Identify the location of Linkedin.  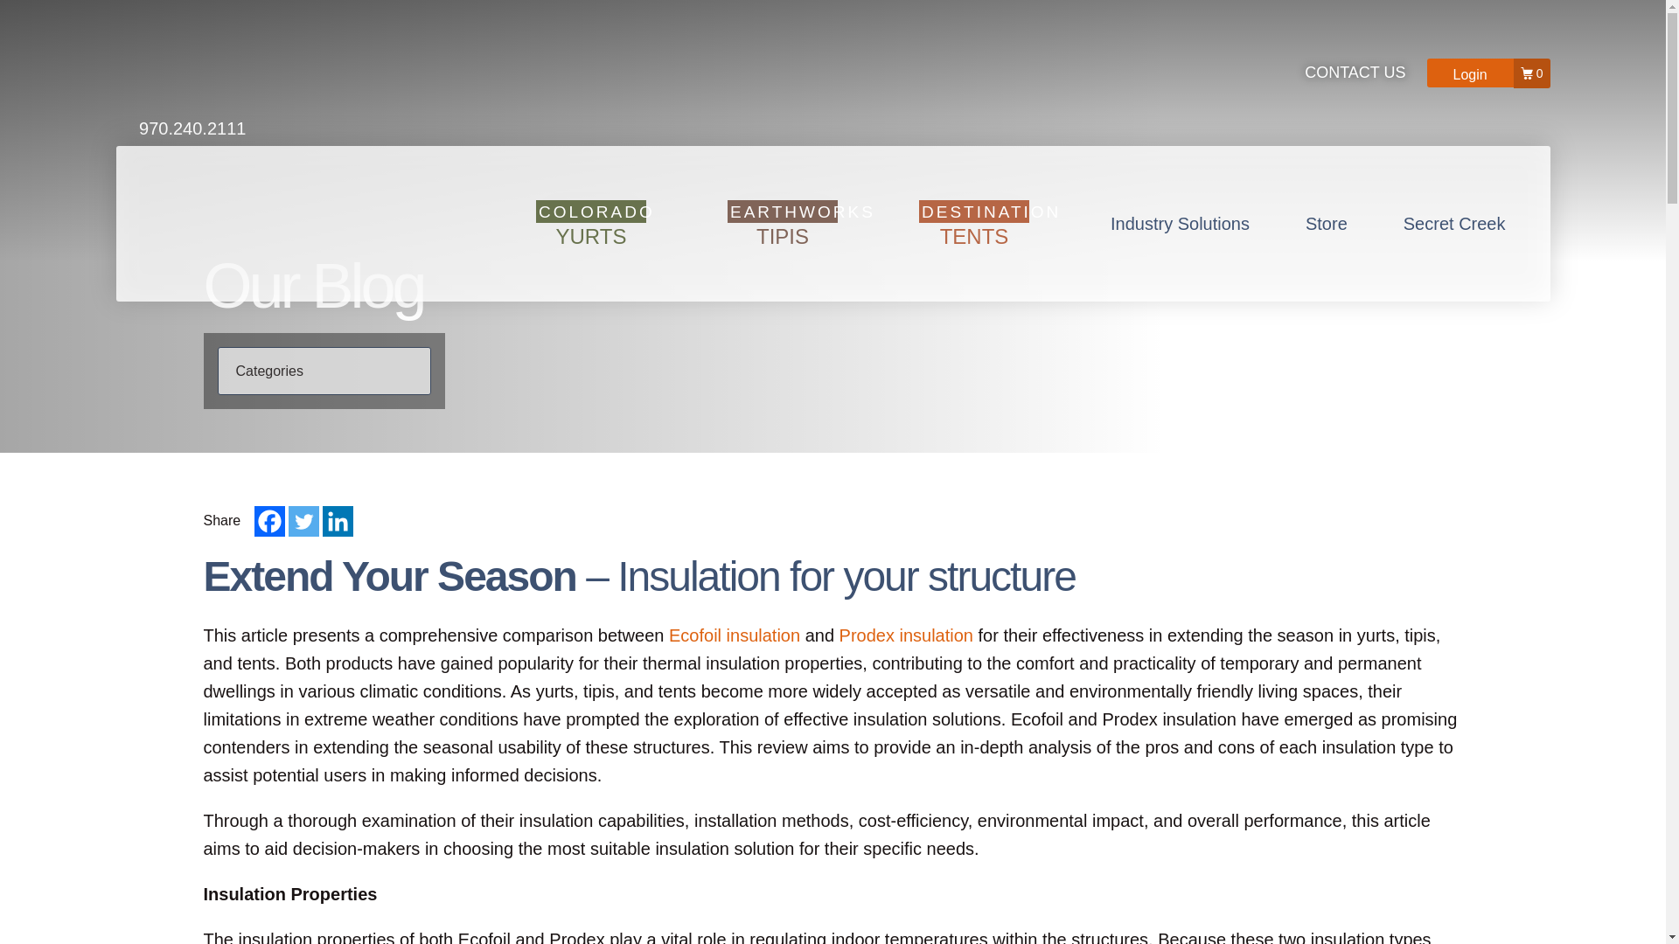
(338, 521).